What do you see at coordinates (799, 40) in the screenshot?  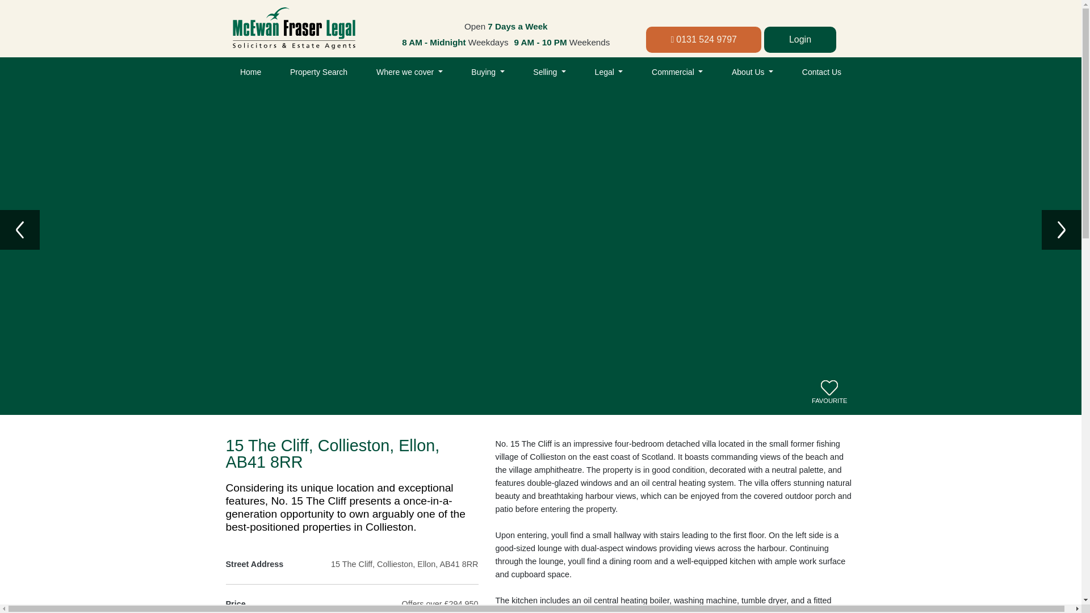 I see `Login` at bounding box center [799, 40].